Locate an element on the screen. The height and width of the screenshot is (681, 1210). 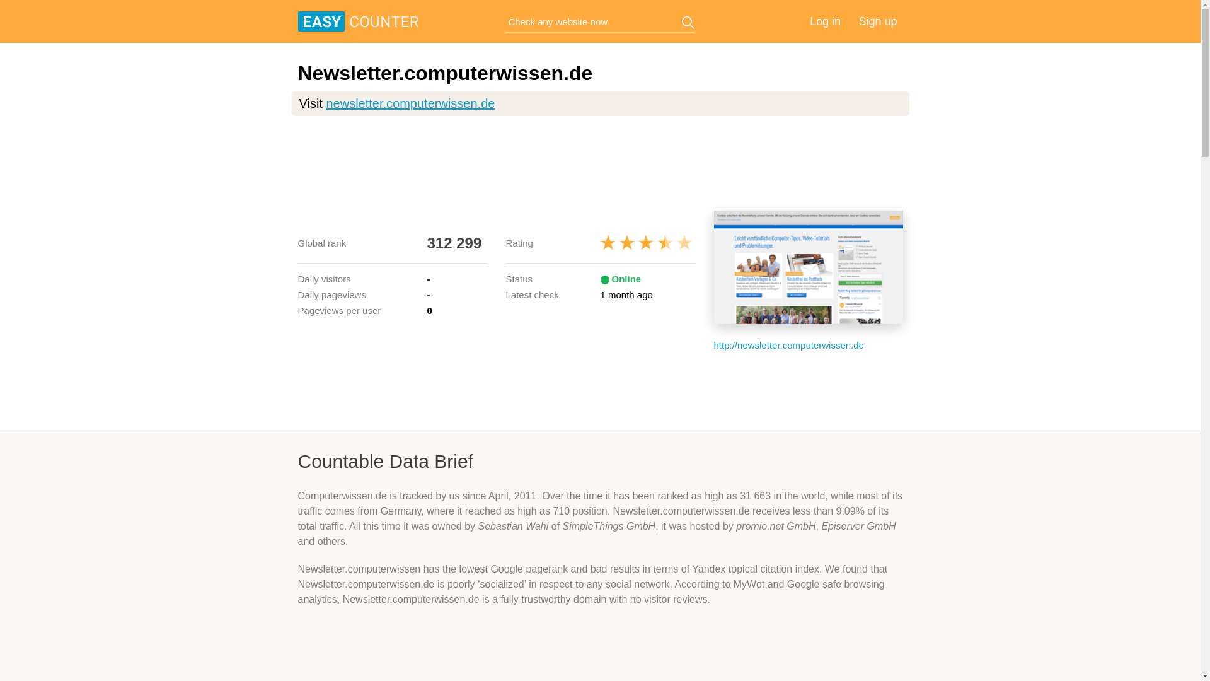
Sign up is located at coordinates (877, 21).